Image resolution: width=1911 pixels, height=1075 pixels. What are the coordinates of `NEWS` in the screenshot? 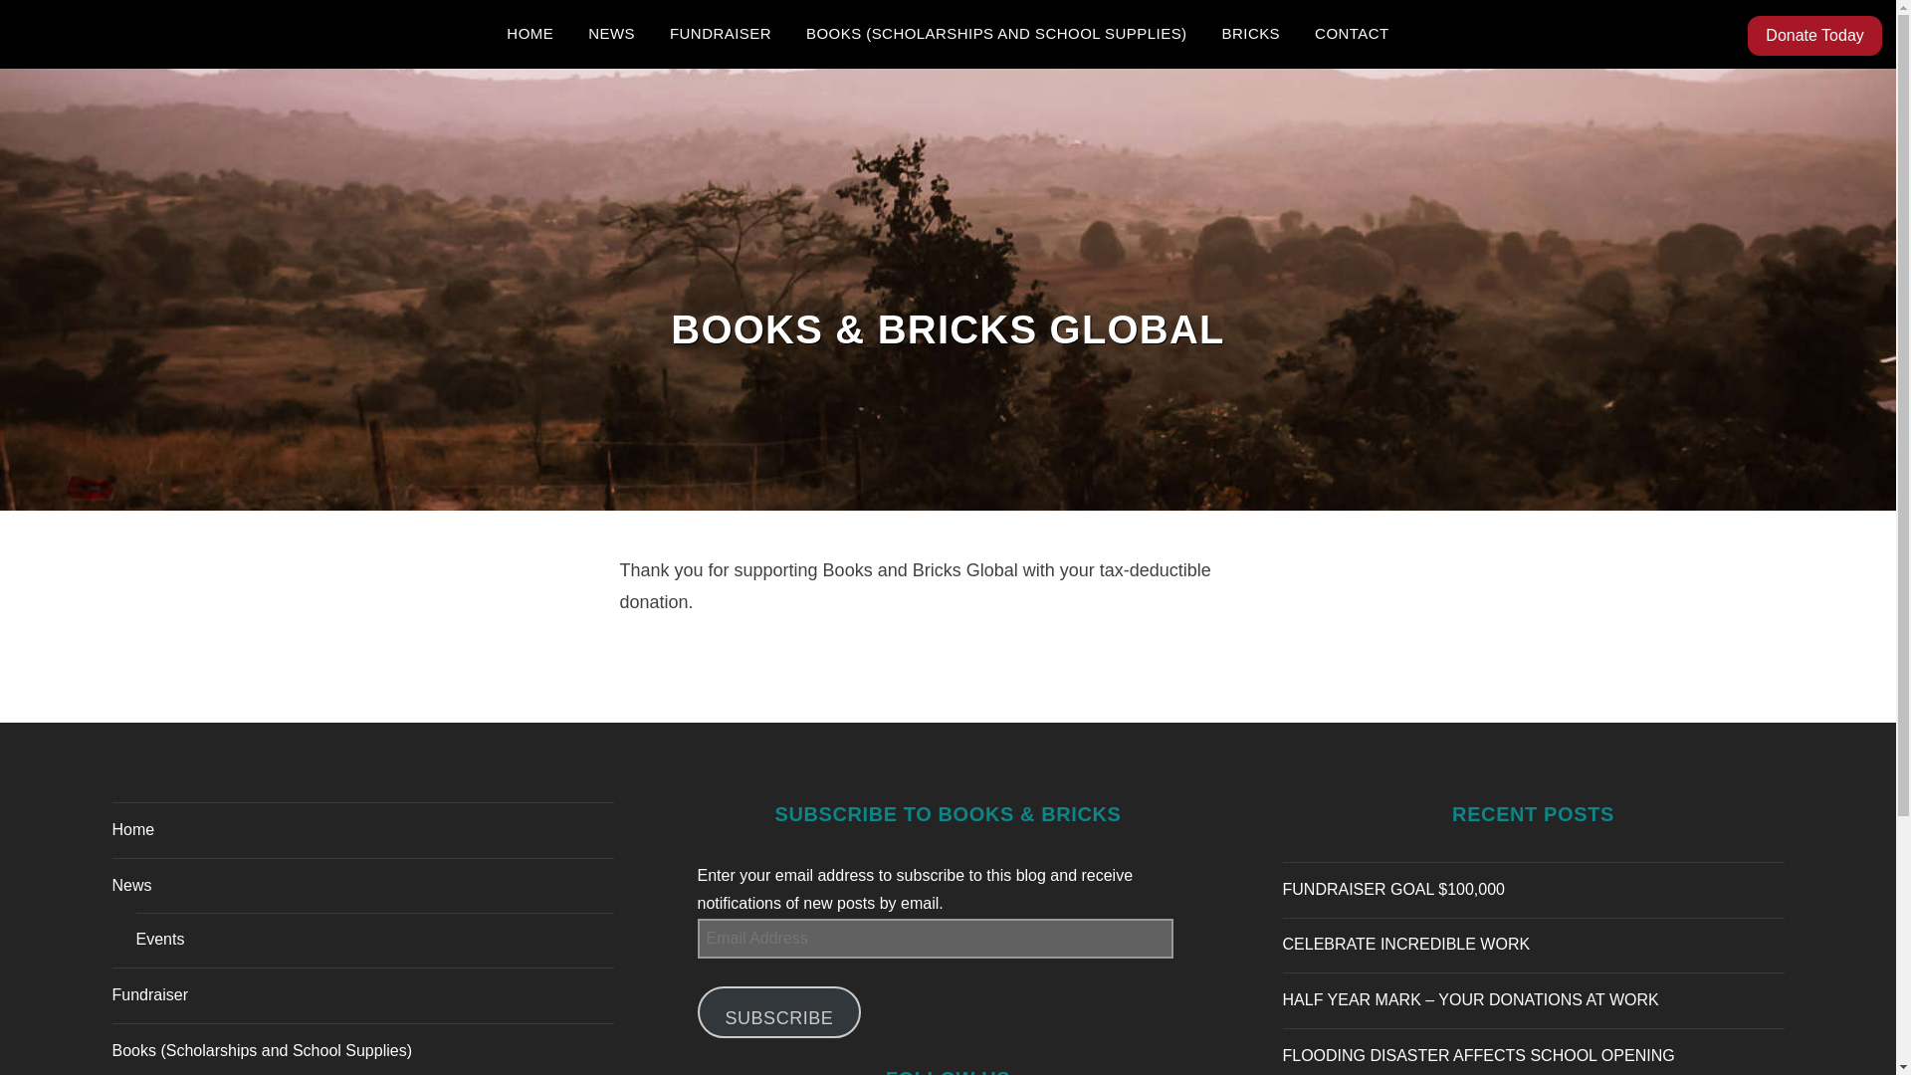 It's located at (611, 34).